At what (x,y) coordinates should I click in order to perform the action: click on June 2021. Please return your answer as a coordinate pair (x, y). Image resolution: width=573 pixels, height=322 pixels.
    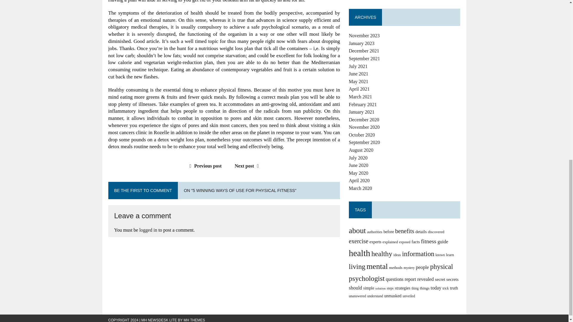
    Looking at the image, I should click on (359, 73).